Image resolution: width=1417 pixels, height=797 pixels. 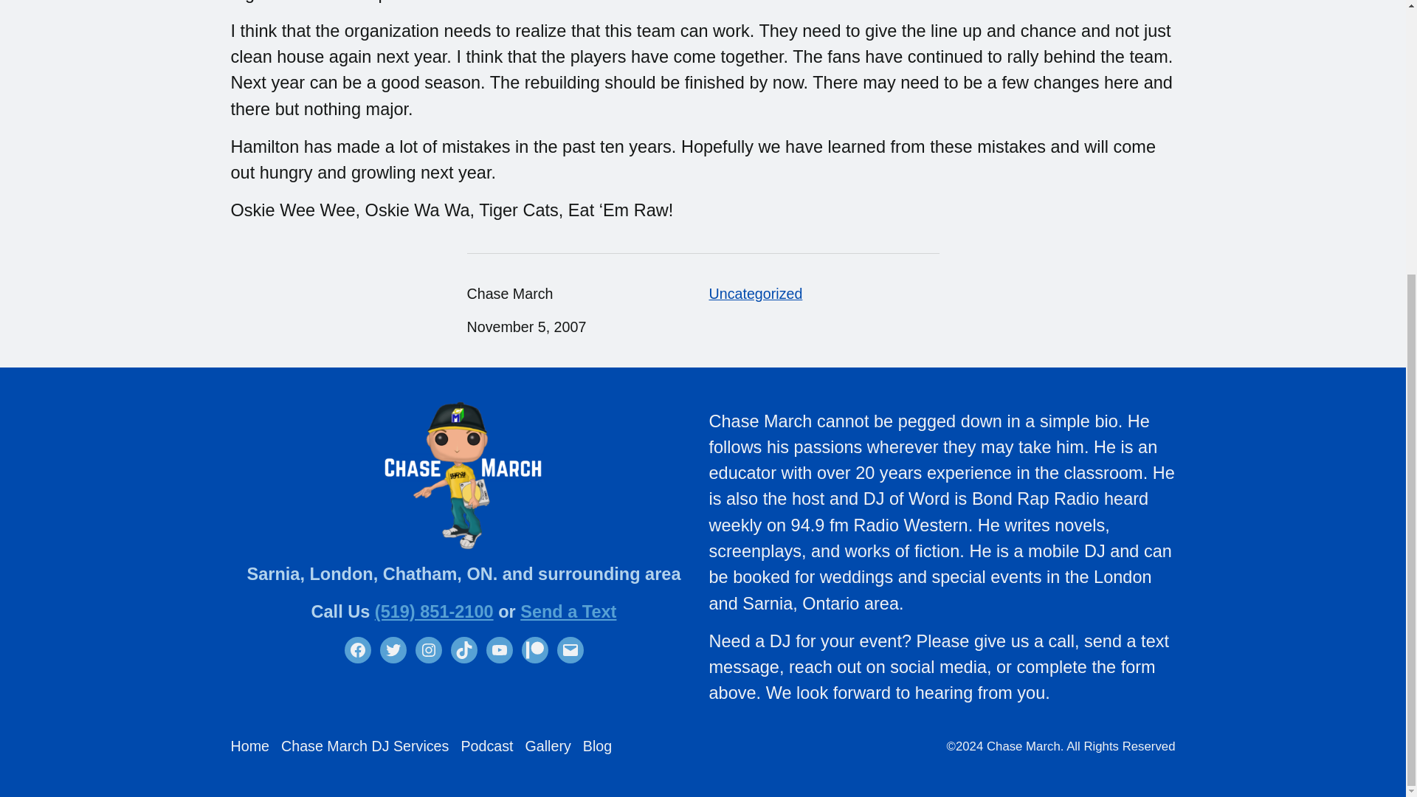 I want to click on Home, so click(x=249, y=747).